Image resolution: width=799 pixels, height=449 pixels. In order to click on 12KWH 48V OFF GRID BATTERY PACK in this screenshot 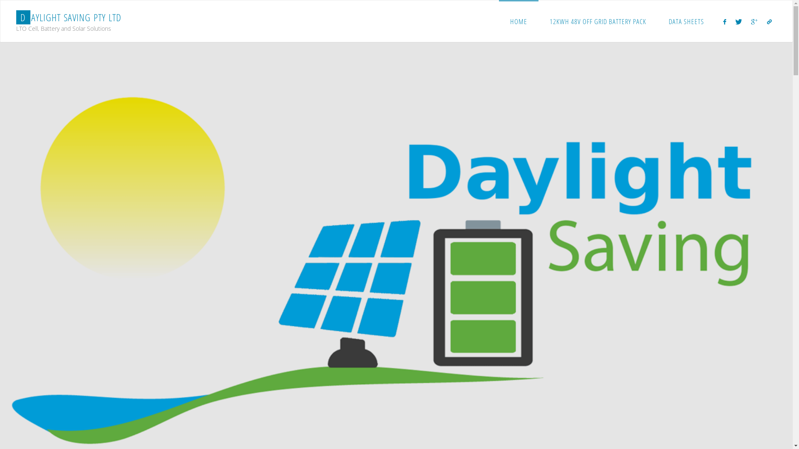, I will do `click(598, 21)`.